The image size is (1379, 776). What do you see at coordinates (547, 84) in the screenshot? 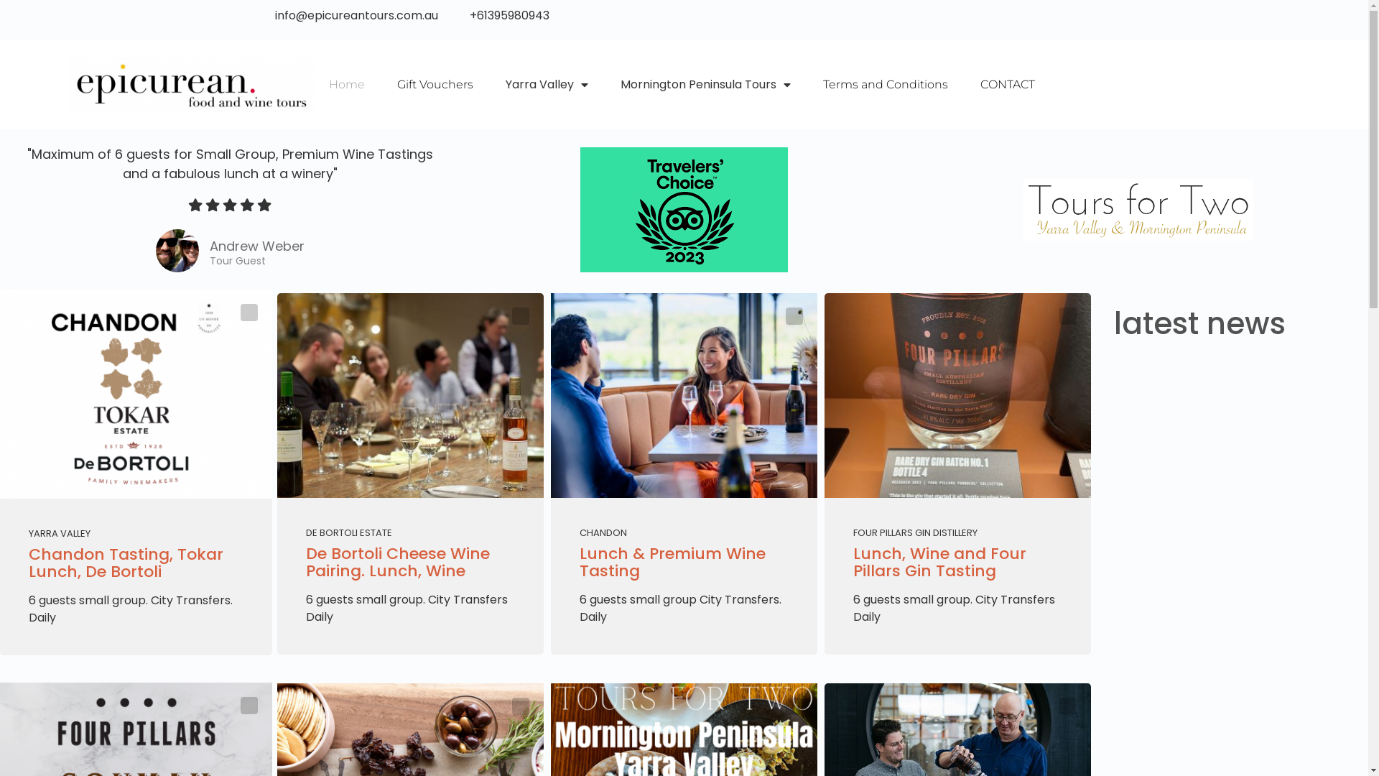
I see `Yarra Valley` at bounding box center [547, 84].